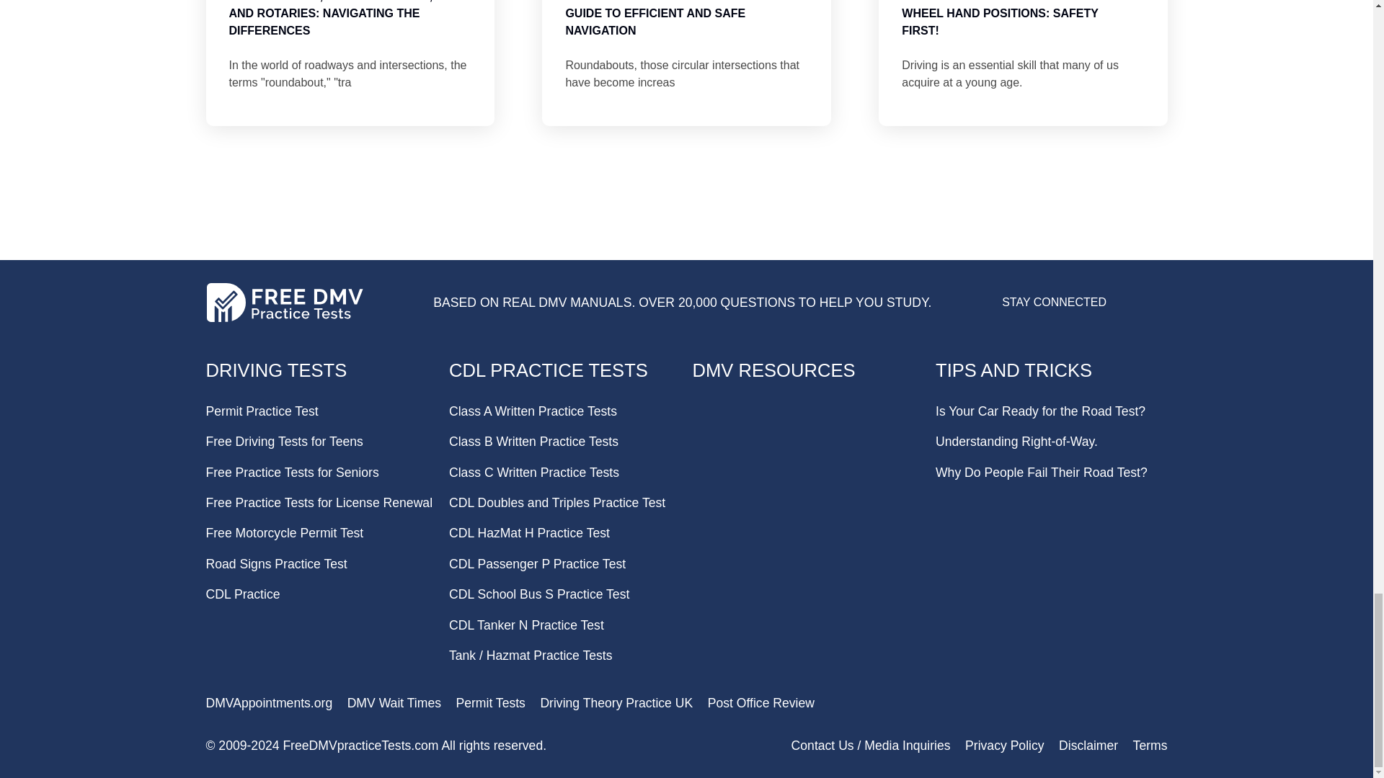  What do you see at coordinates (1156, 308) in the screenshot?
I see `Twitter` at bounding box center [1156, 308].